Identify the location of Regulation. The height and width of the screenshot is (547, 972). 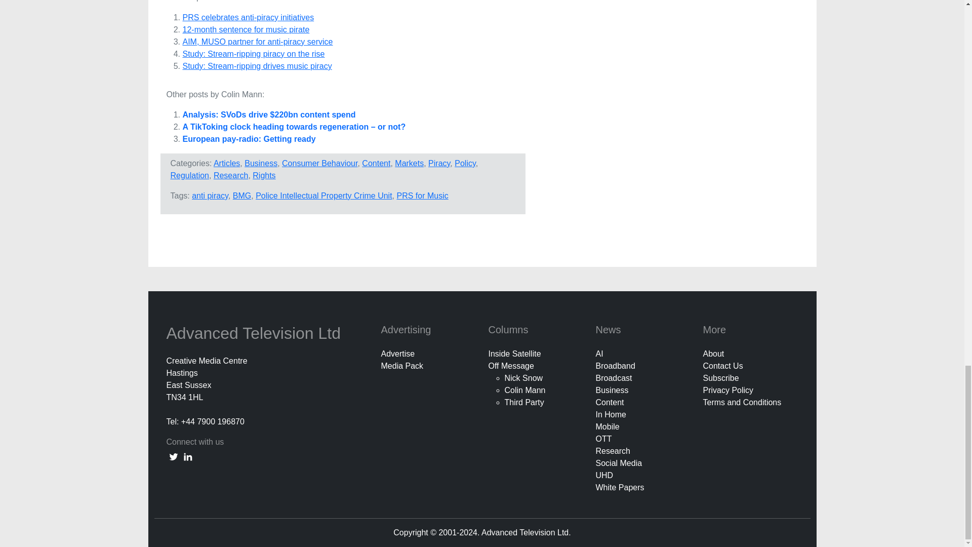
(189, 175).